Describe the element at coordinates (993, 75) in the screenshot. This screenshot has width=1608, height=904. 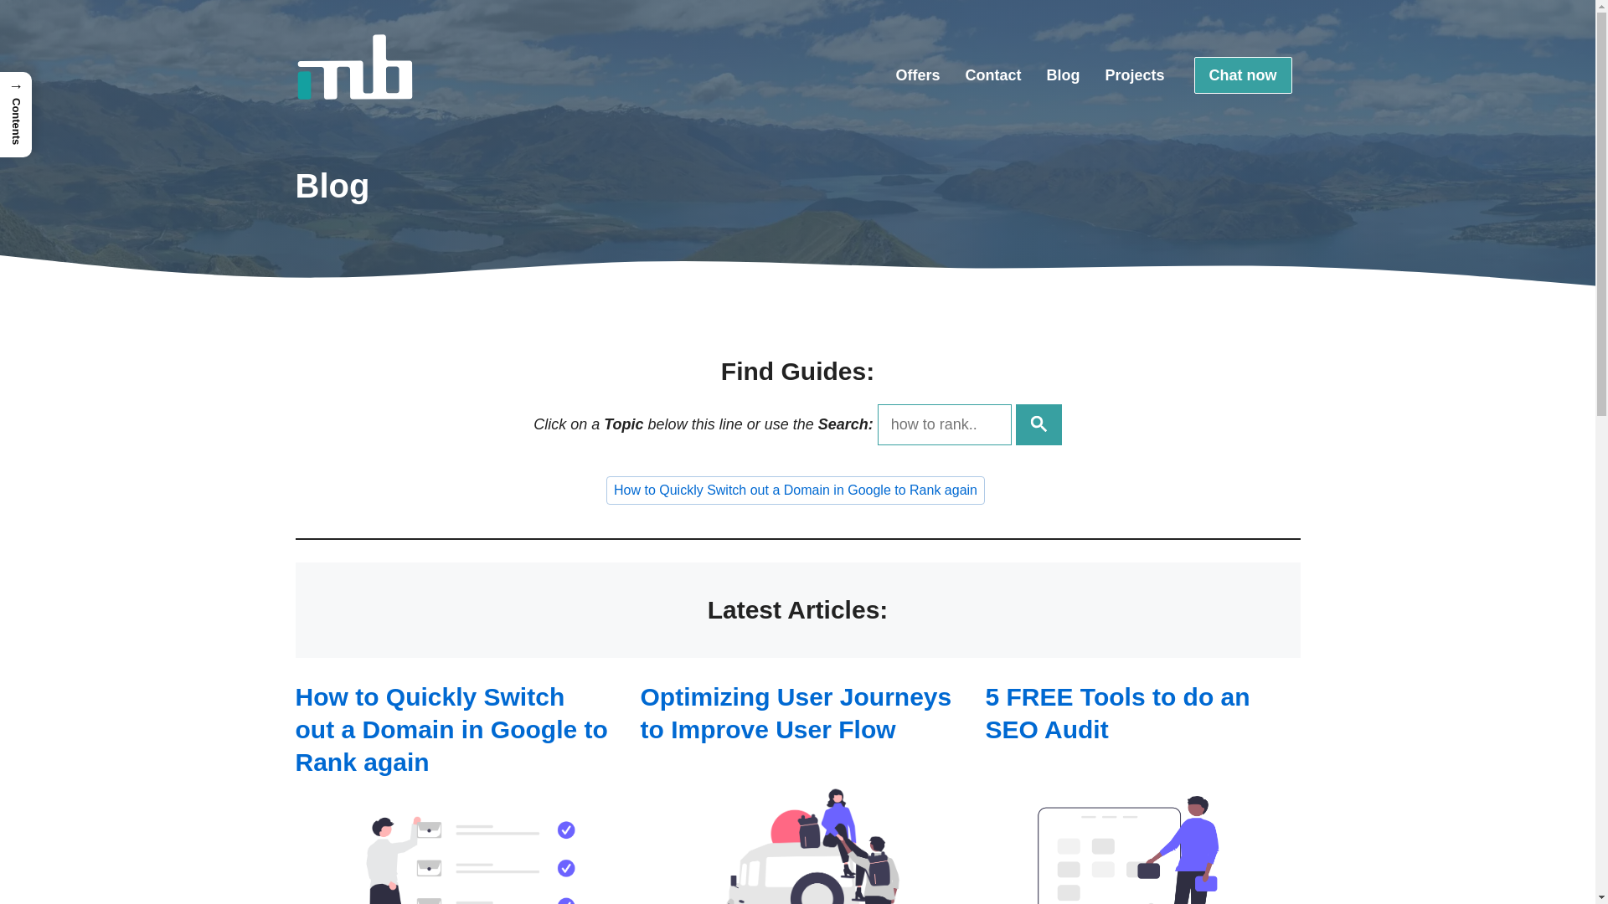
I see `Contact` at that location.